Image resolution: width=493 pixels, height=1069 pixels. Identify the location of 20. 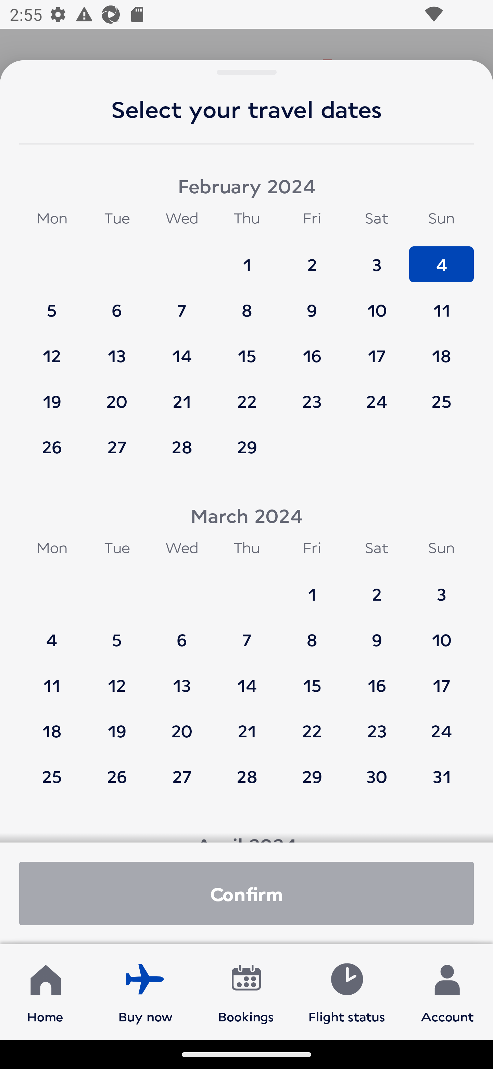
(182, 724).